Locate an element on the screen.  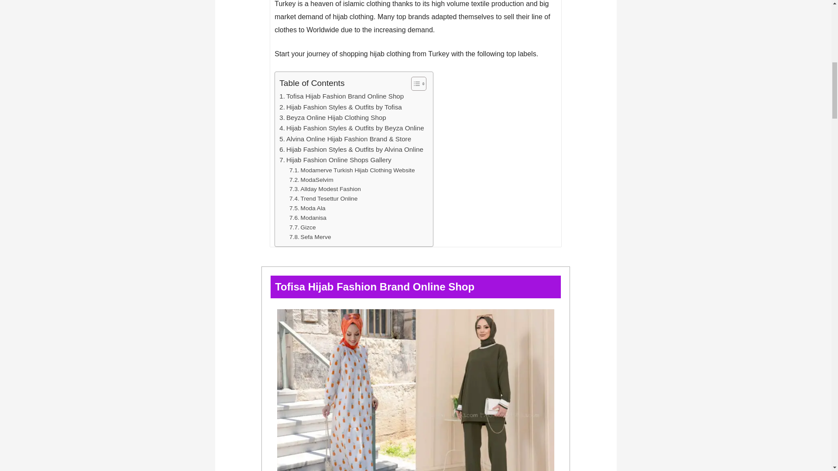
Beyza Online Hijab Clothing Shop is located at coordinates (333, 118).